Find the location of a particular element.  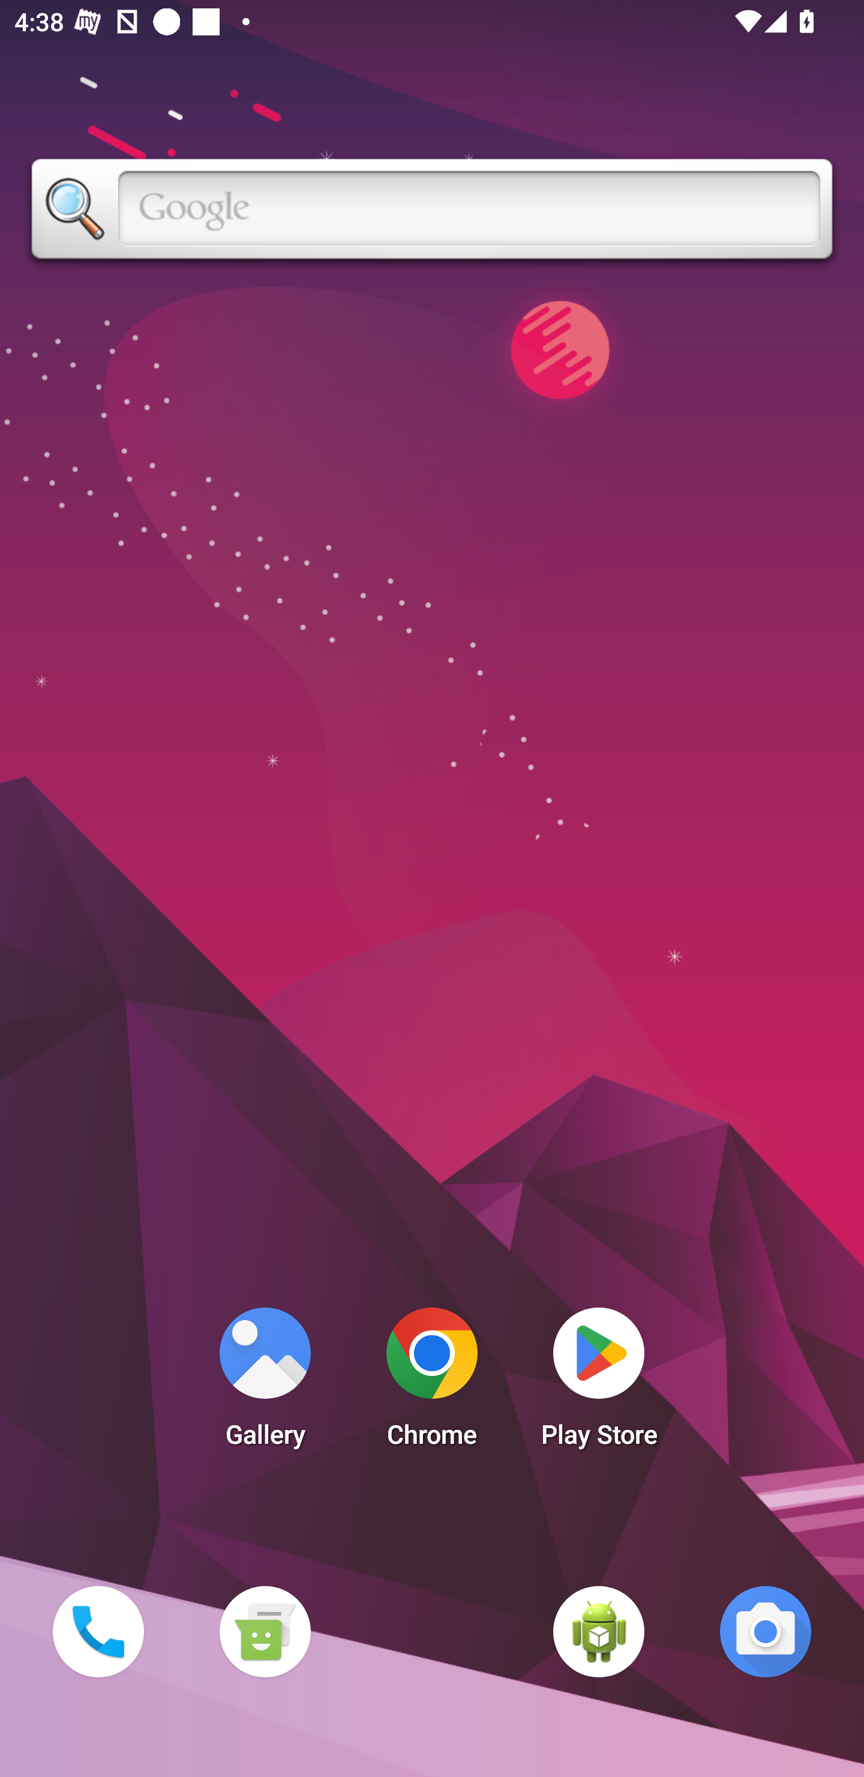

Chrome is located at coordinates (432, 1383).